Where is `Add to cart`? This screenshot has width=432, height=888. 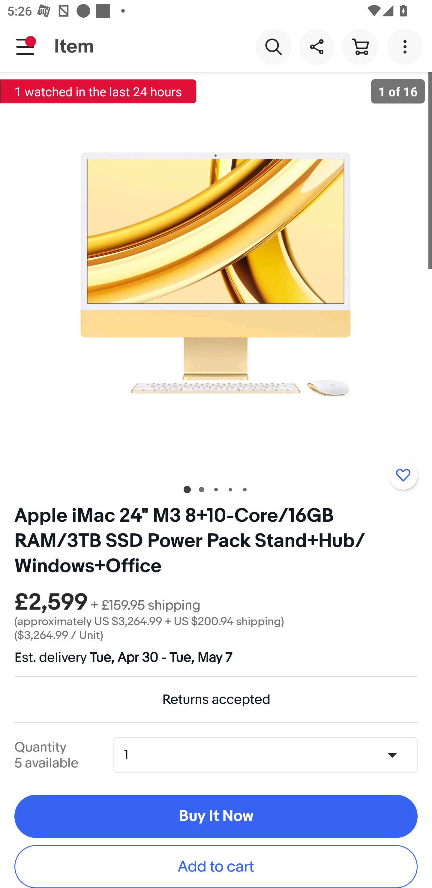
Add to cart is located at coordinates (216, 866).